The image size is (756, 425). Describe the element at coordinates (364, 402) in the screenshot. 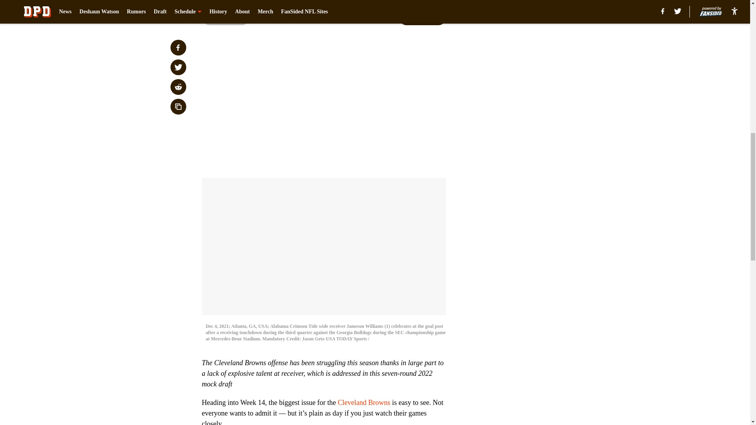

I see `Cleveland Browns` at that location.